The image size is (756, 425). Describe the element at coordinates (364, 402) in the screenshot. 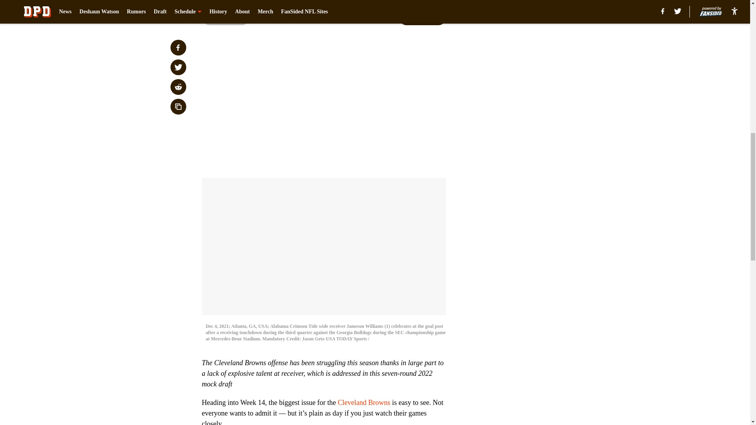

I see `Cleveland Browns` at that location.